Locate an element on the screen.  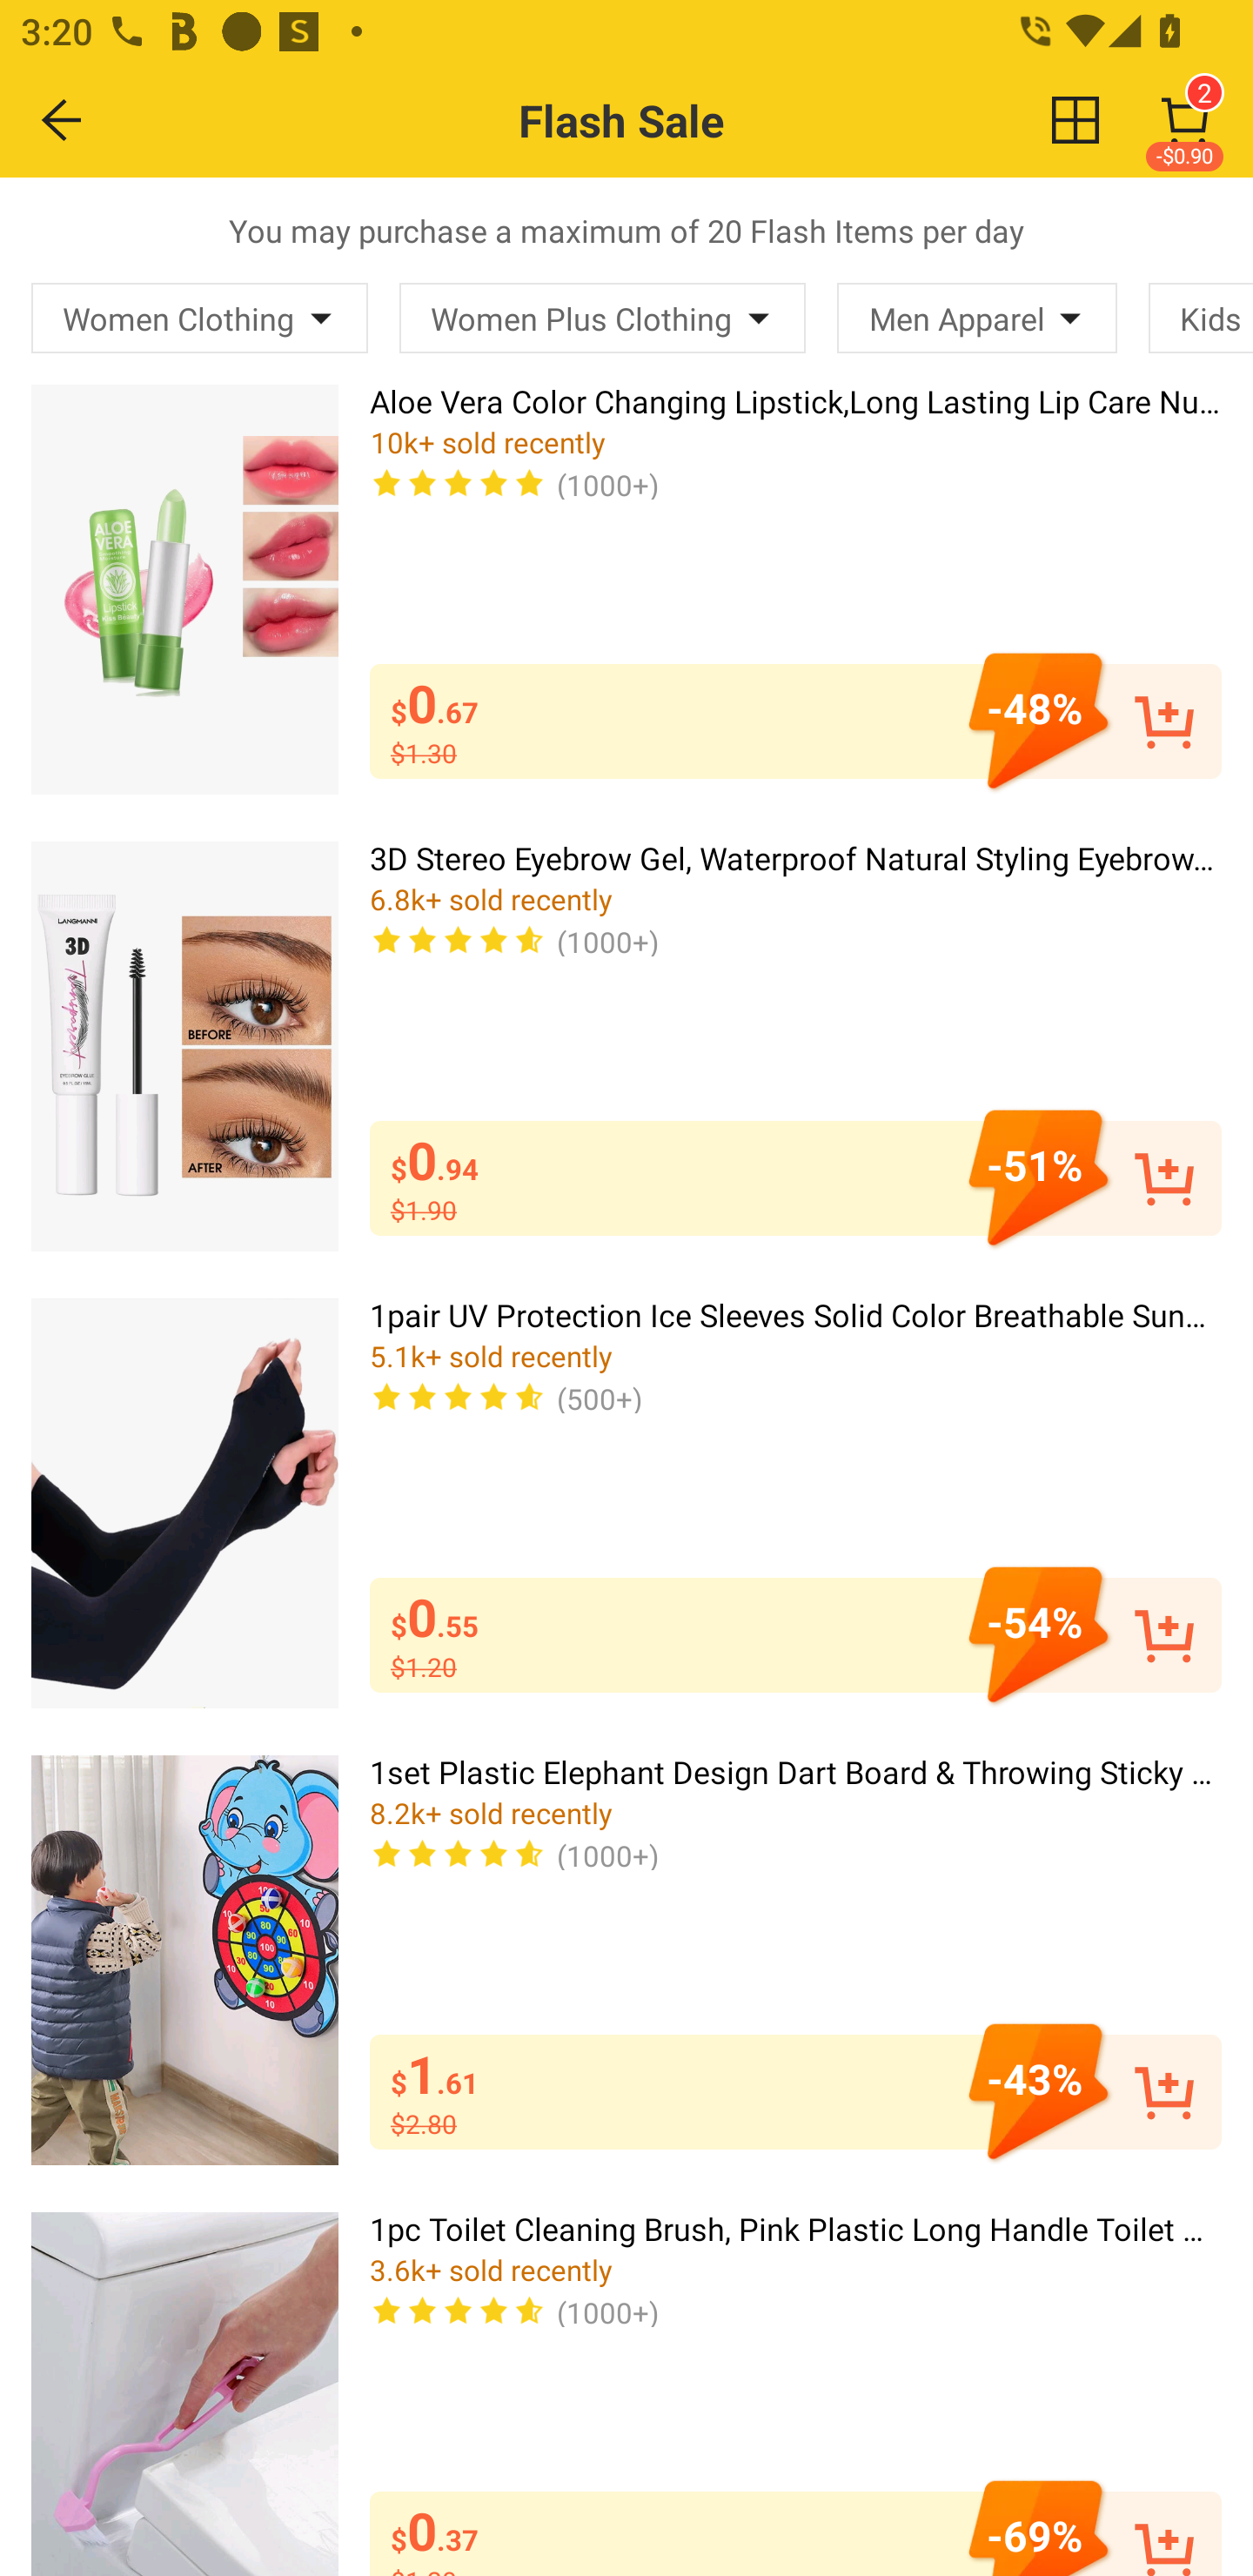
Women Plus Clothing is located at coordinates (602, 318).